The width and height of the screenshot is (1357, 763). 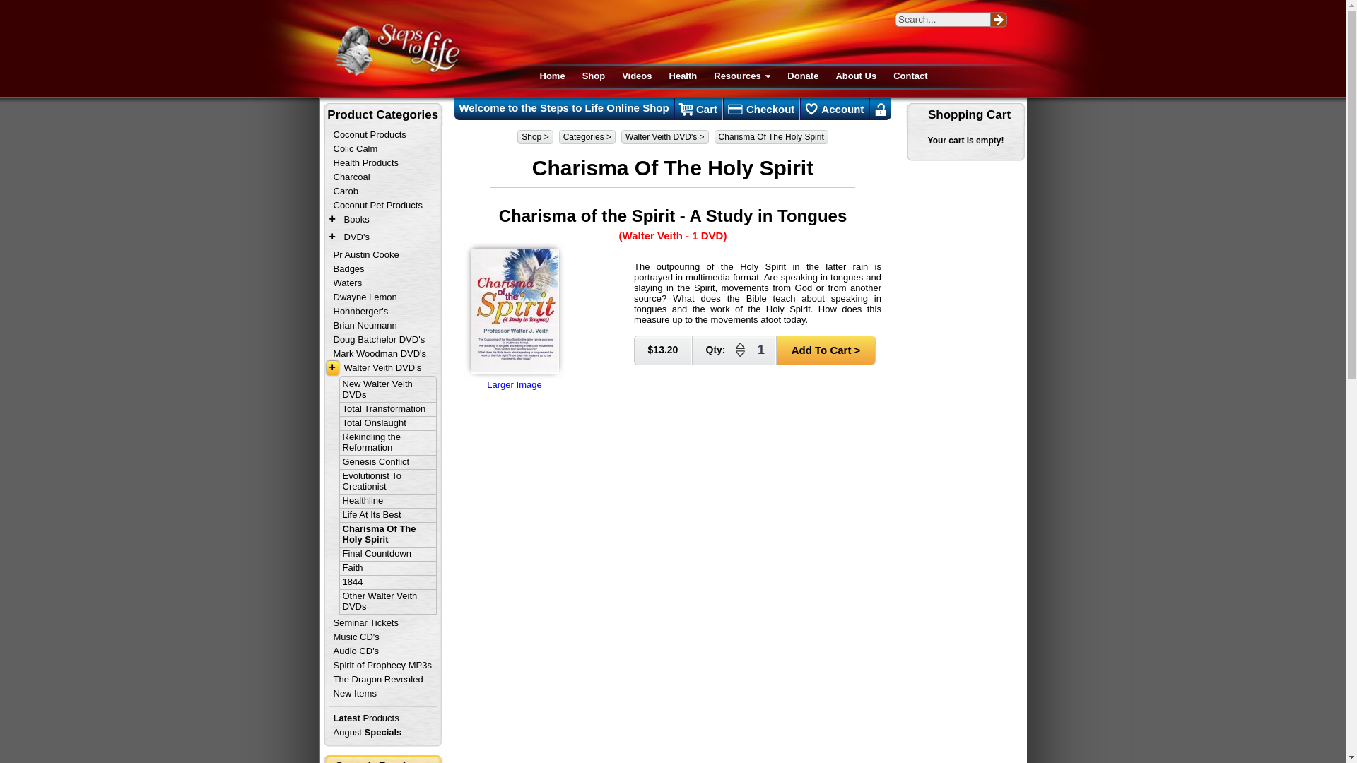 What do you see at coordinates (881, 109) in the screenshot?
I see `Login` at bounding box center [881, 109].